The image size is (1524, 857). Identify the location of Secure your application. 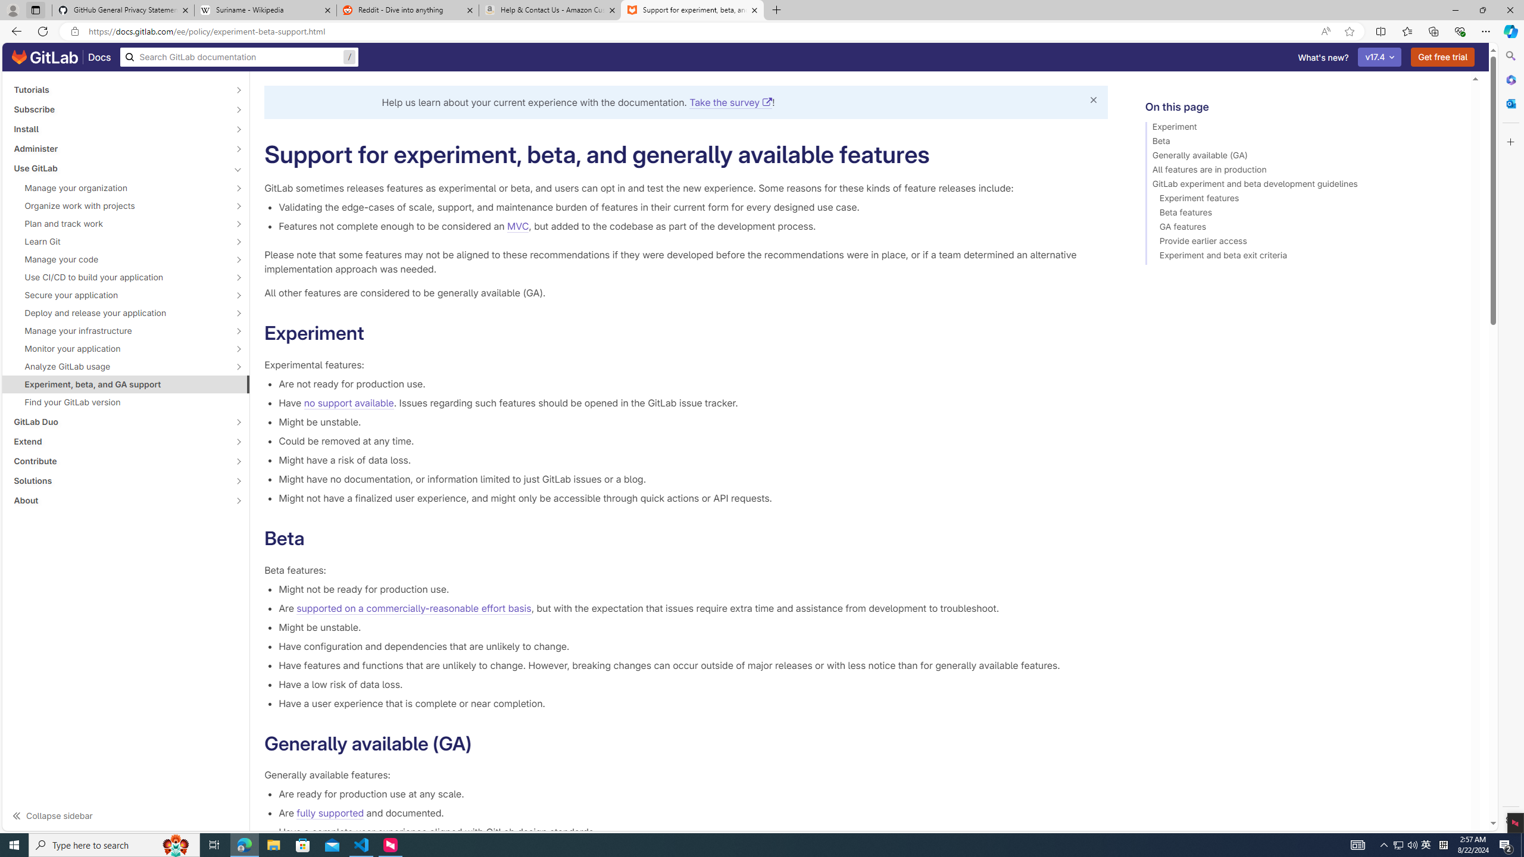
(119, 295).